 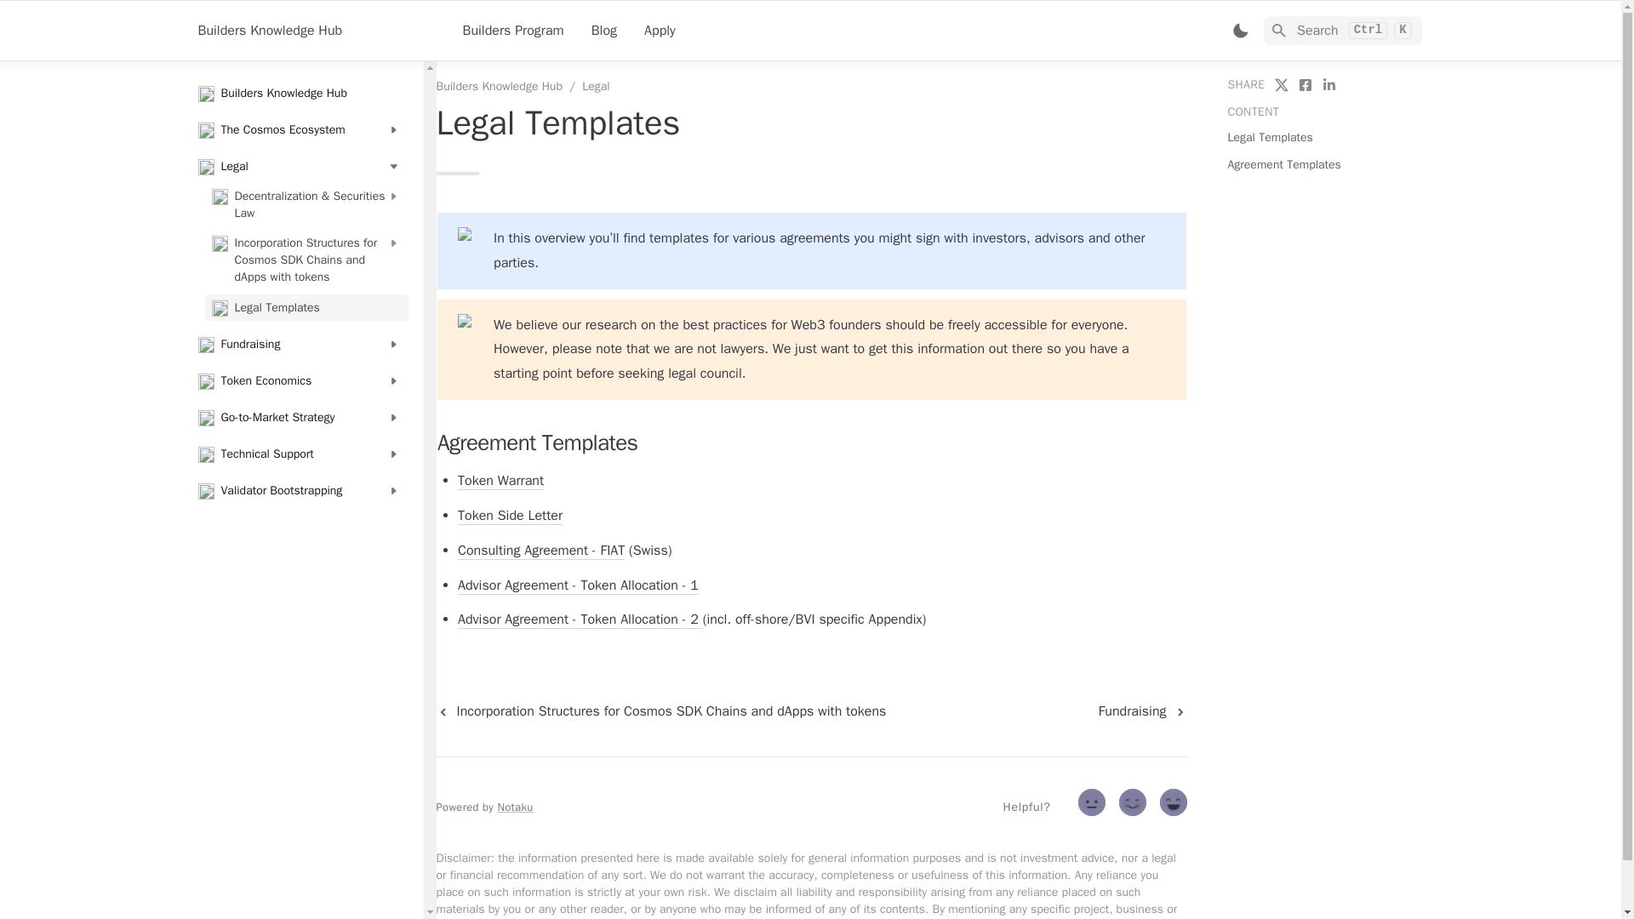 What do you see at coordinates (299, 129) in the screenshot?
I see `Apply` at bounding box center [299, 129].